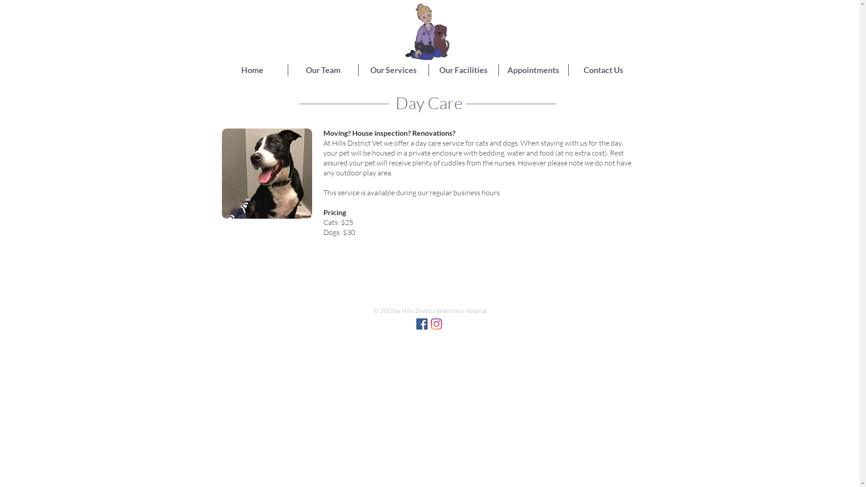  What do you see at coordinates (323, 70) in the screenshot?
I see `Our Team` at bounding box center [323, 70].